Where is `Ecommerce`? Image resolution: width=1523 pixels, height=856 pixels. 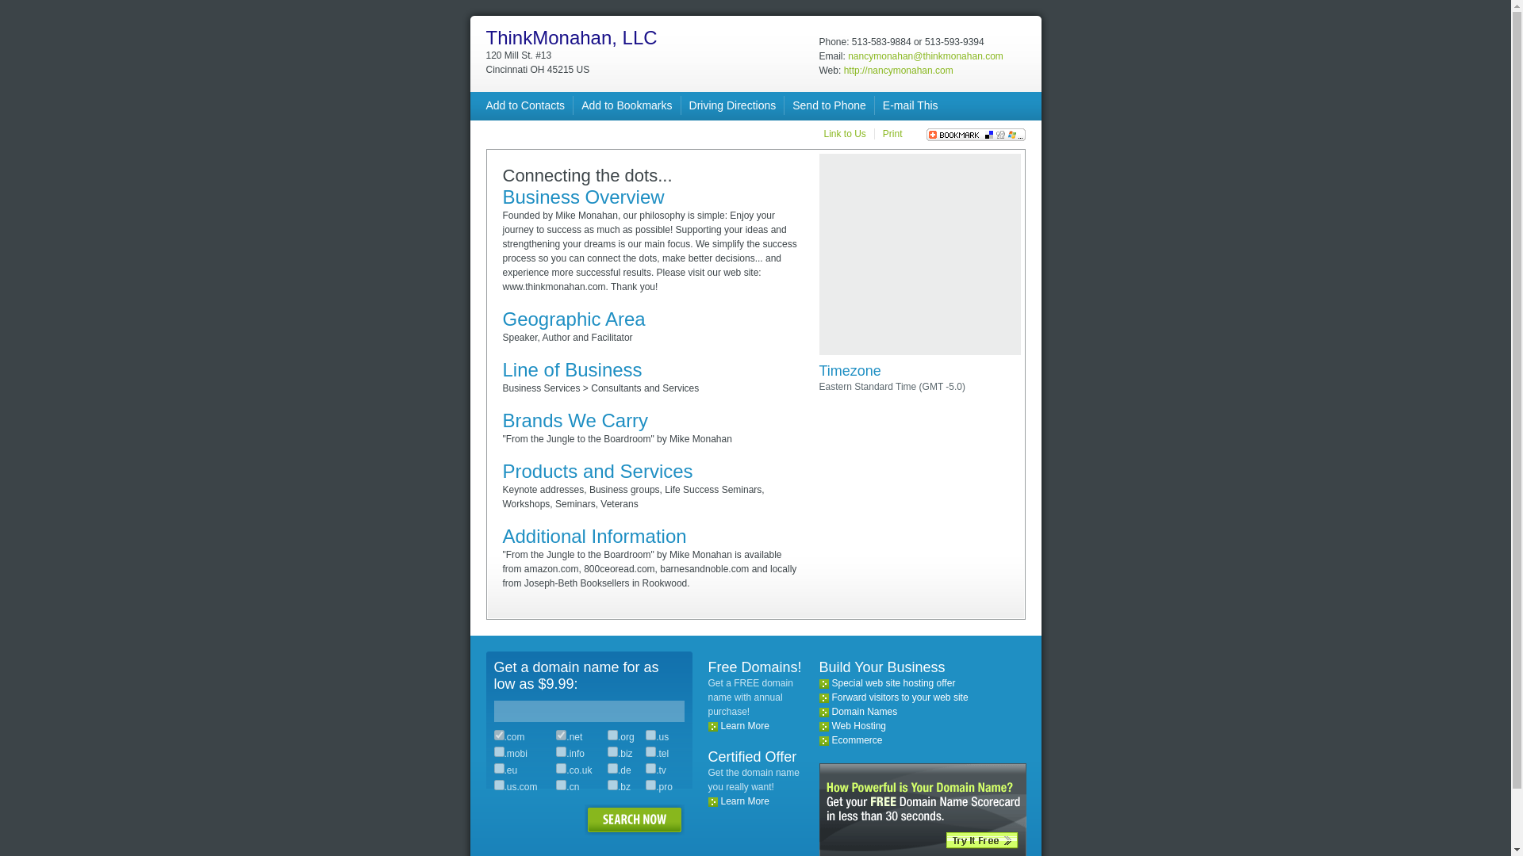
Ecommerce is located at coordinates (857, 739).